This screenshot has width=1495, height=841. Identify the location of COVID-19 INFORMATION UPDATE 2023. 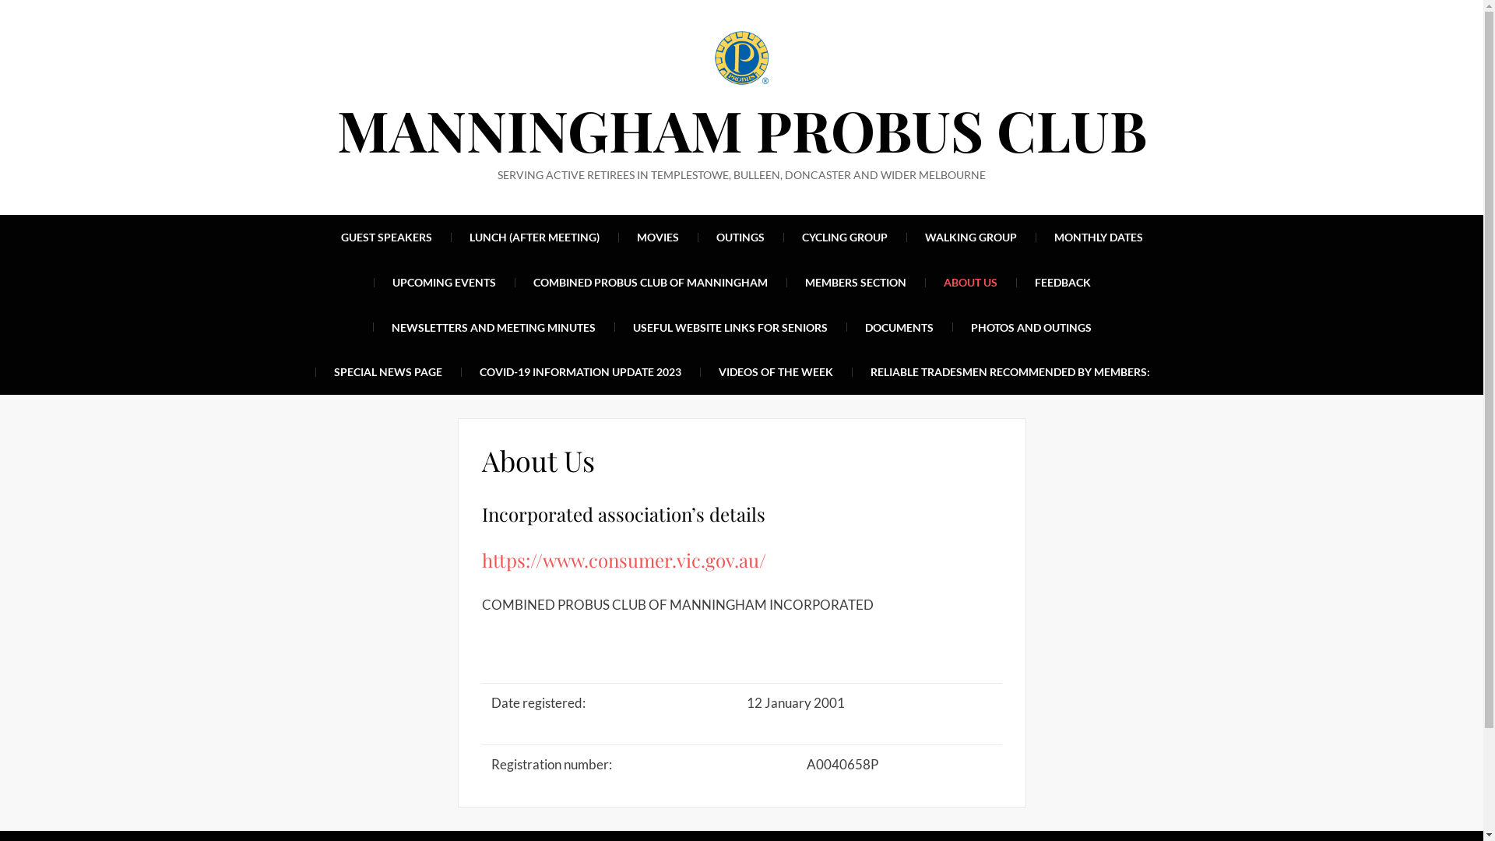
(581, 372).